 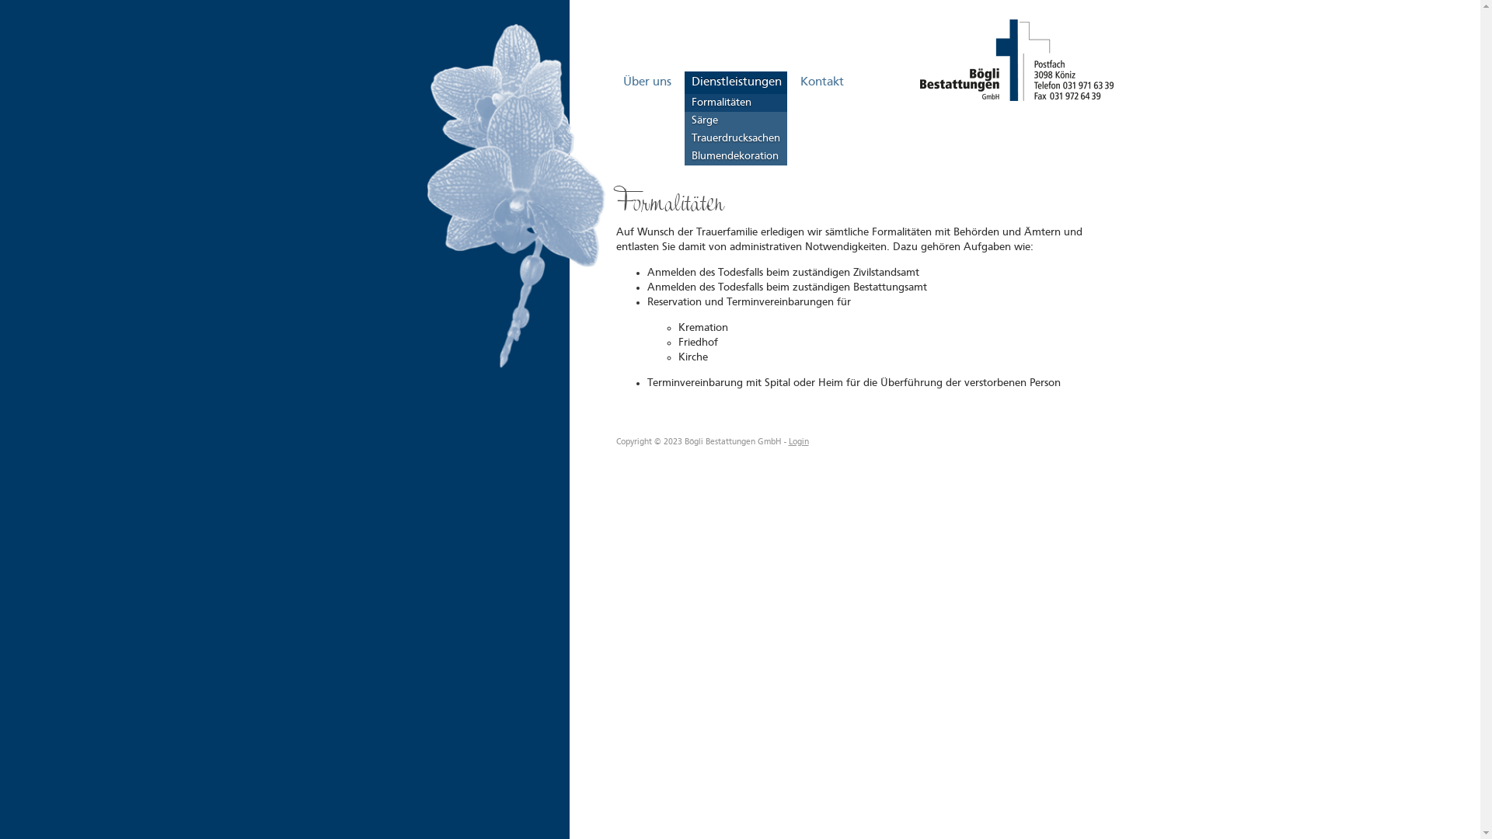 I want to click on Dienstleistungen, so click(x=735, y=82).